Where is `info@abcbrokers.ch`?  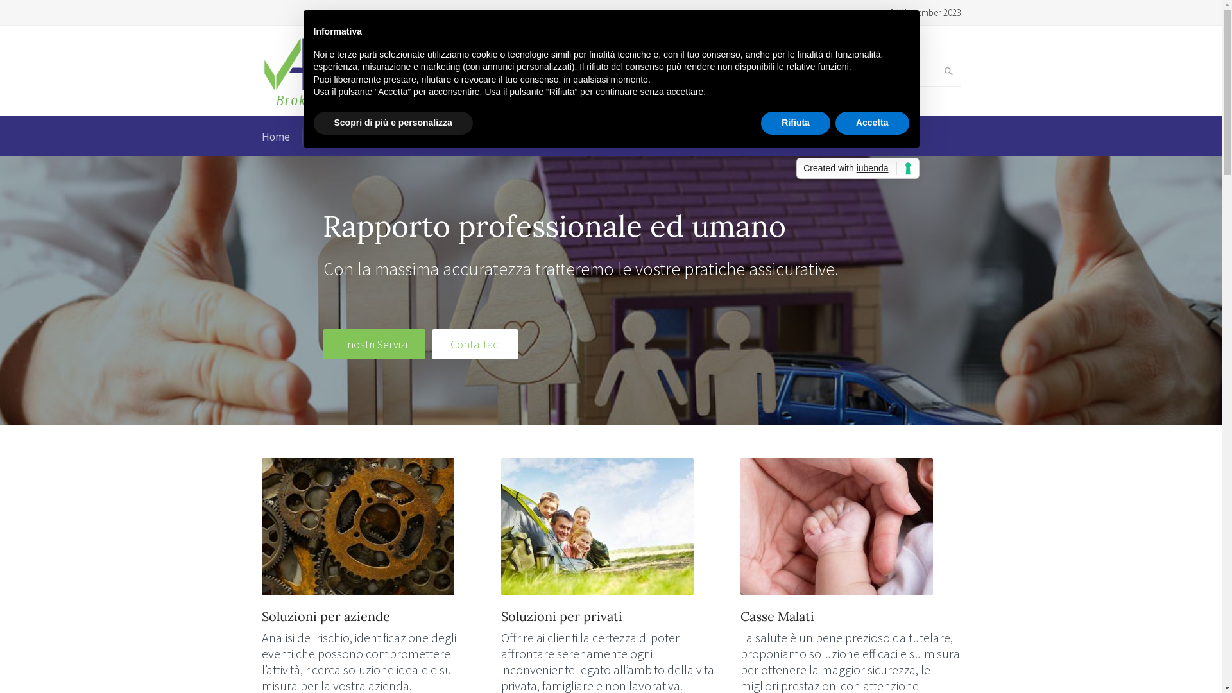 info@abcbrokers.ch is located at coordinates (634, 78).